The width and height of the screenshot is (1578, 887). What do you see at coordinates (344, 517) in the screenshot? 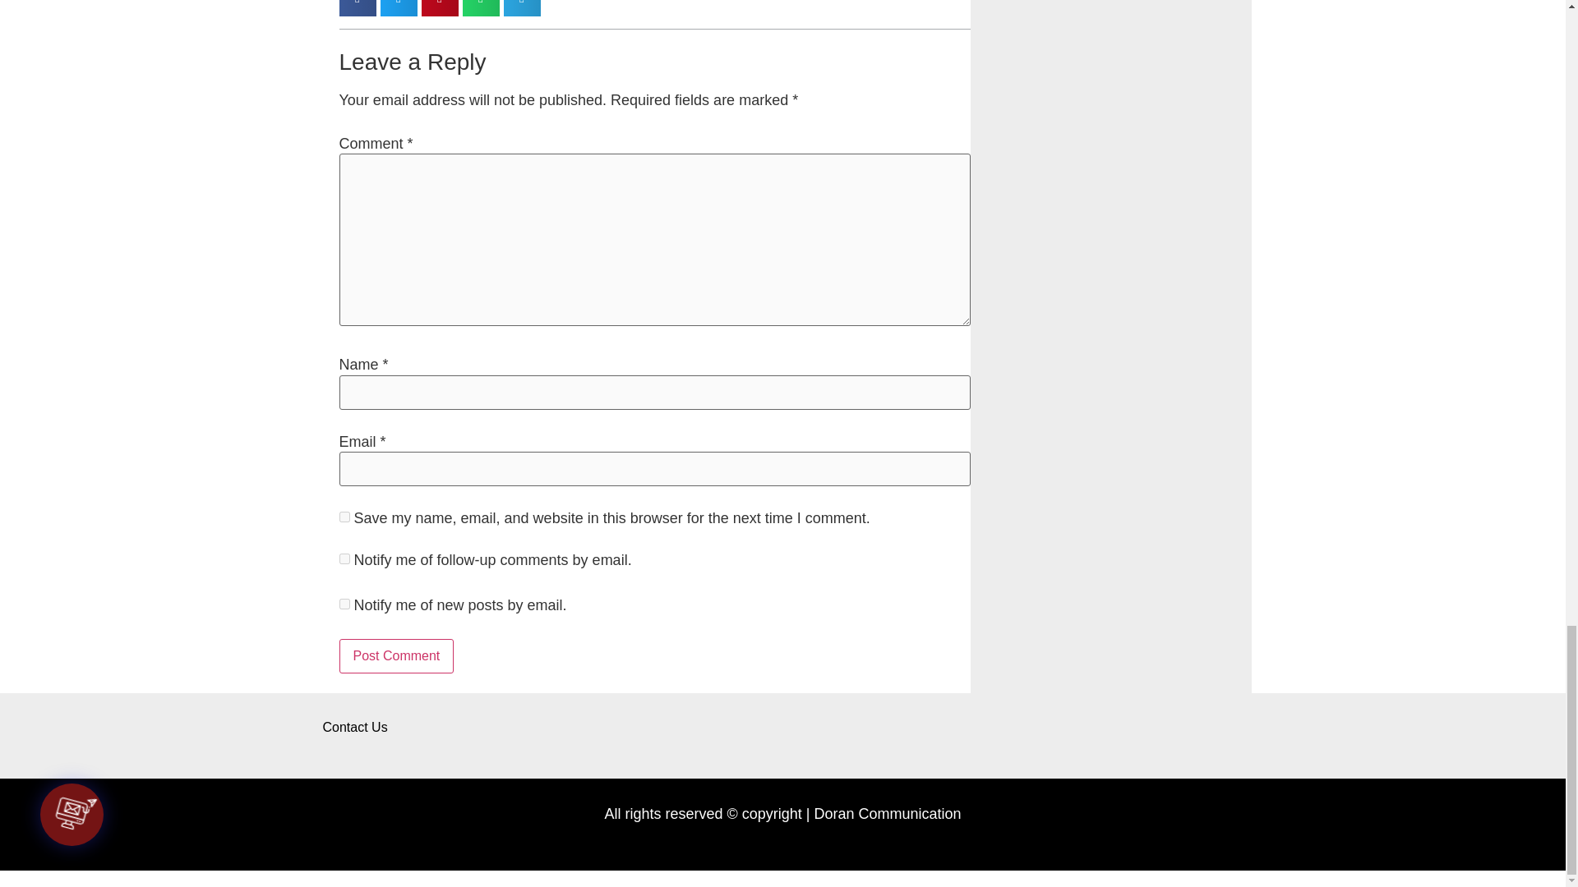
I see `yes` at bounding box center [344, 517].